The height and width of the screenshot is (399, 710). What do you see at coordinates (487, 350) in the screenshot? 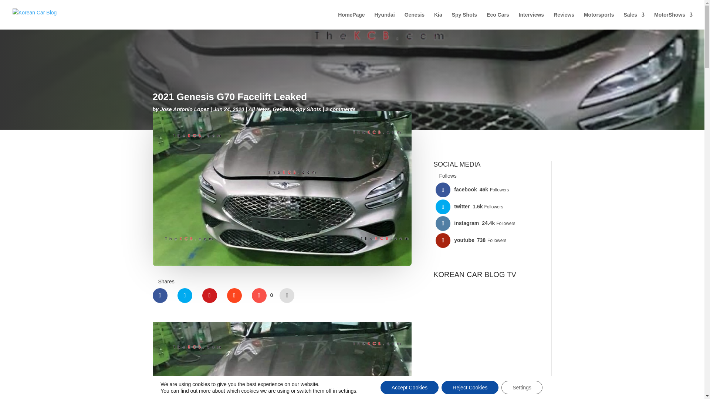
I see `Hyundai IONIQ 9 Spied Testing in the Arctic Circle` at bounding box center [487, 350].